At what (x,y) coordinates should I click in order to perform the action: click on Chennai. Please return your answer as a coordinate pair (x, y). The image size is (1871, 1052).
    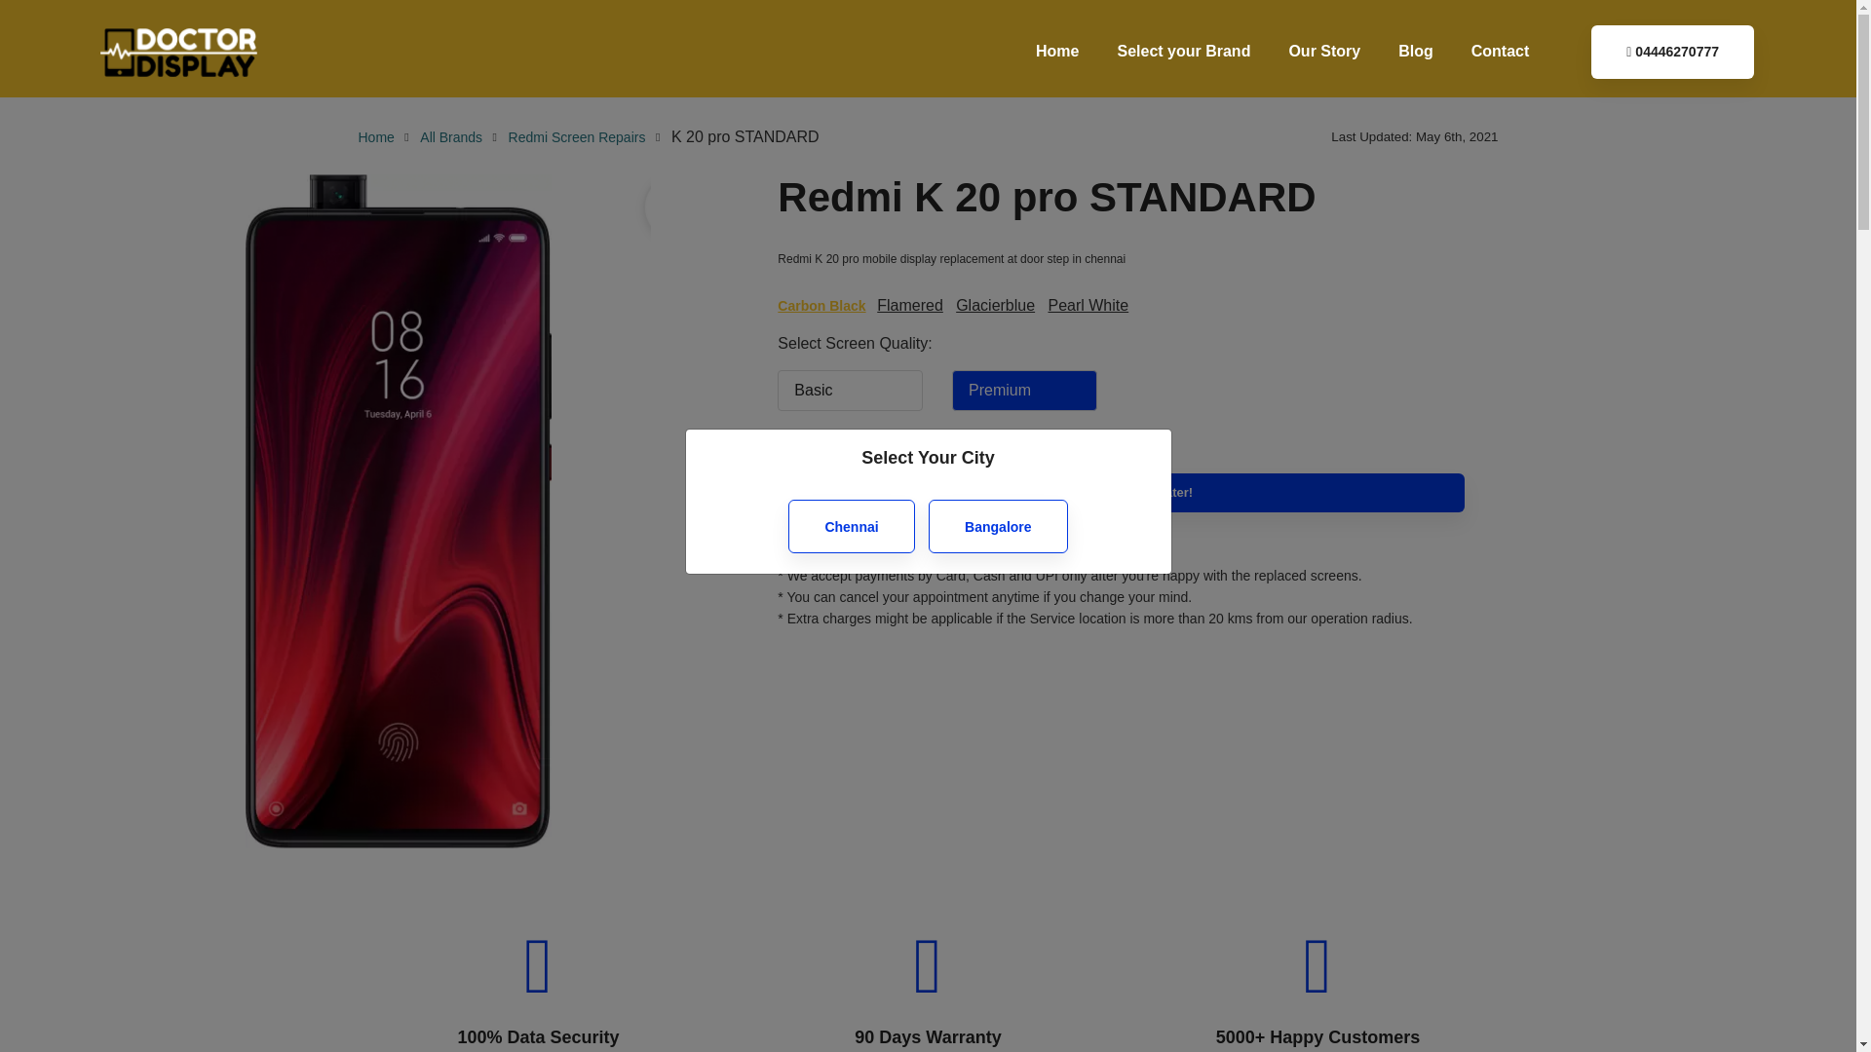
    Looking at the image, I should click on (851, 526).